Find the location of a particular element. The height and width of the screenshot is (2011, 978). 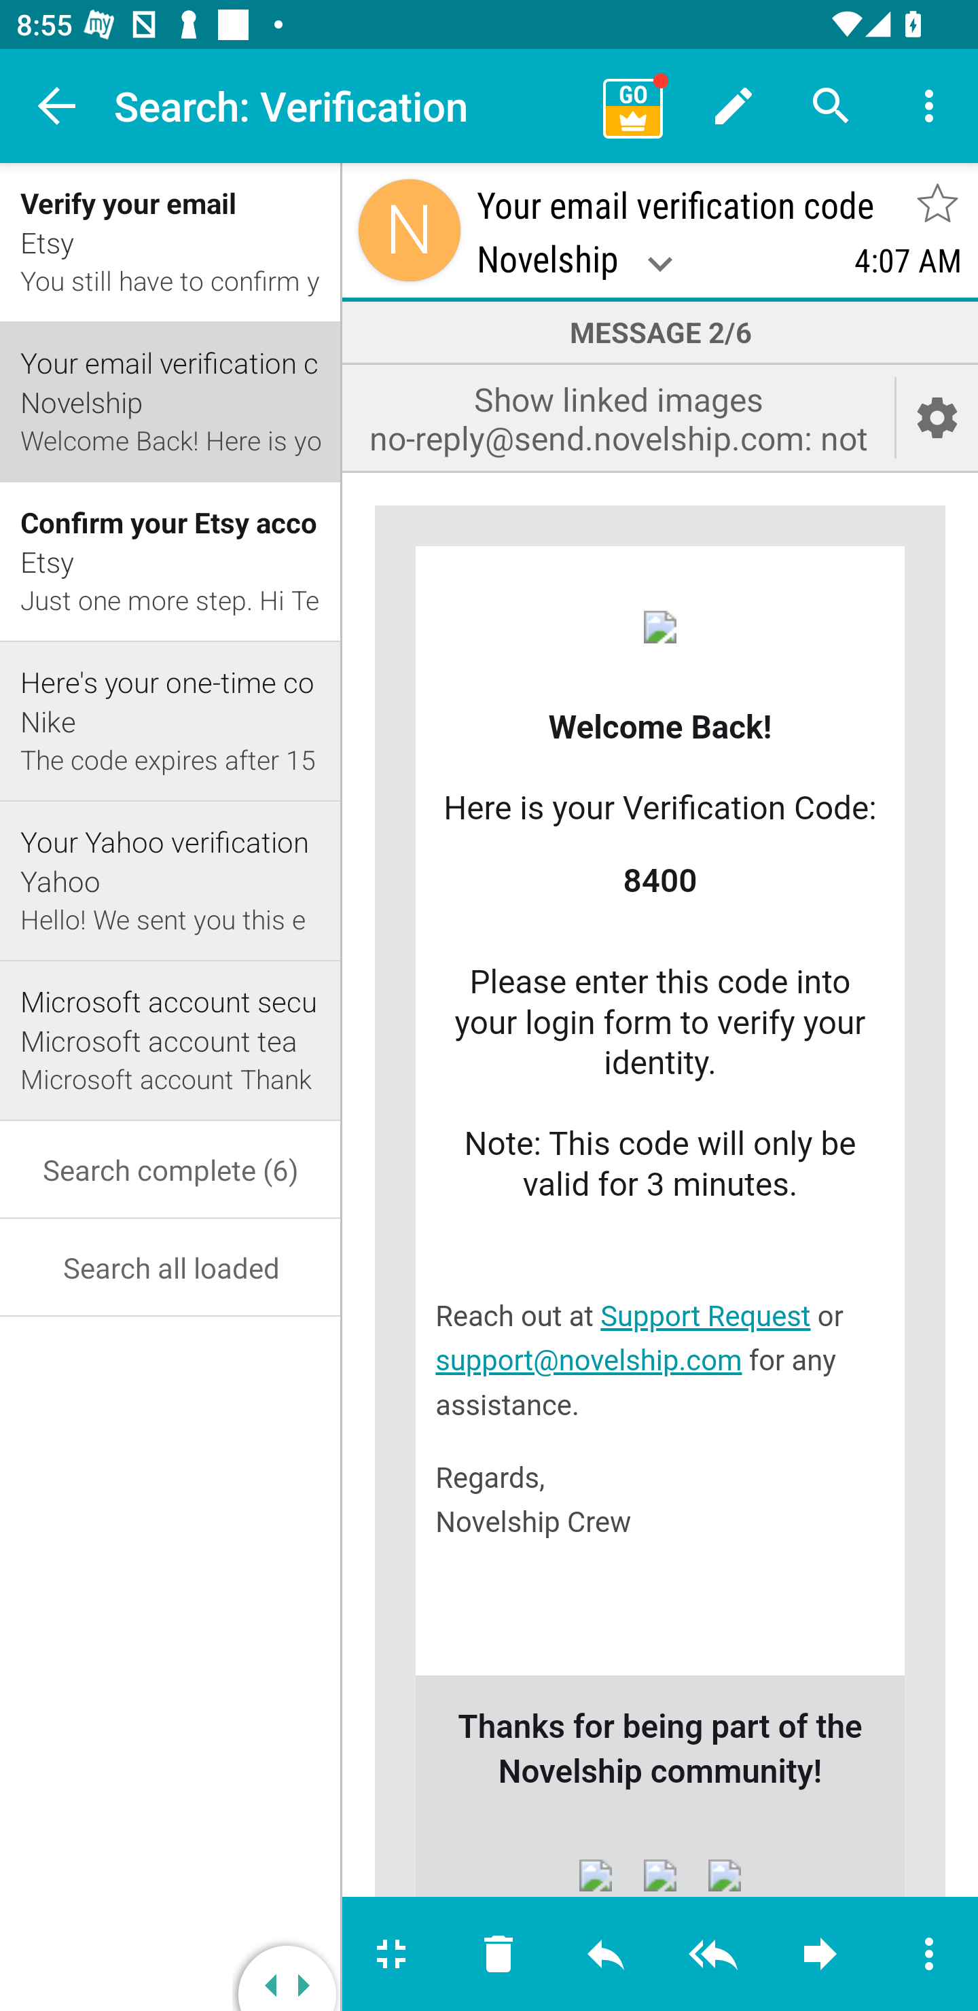

More options is located at coordinates (926, 1954).